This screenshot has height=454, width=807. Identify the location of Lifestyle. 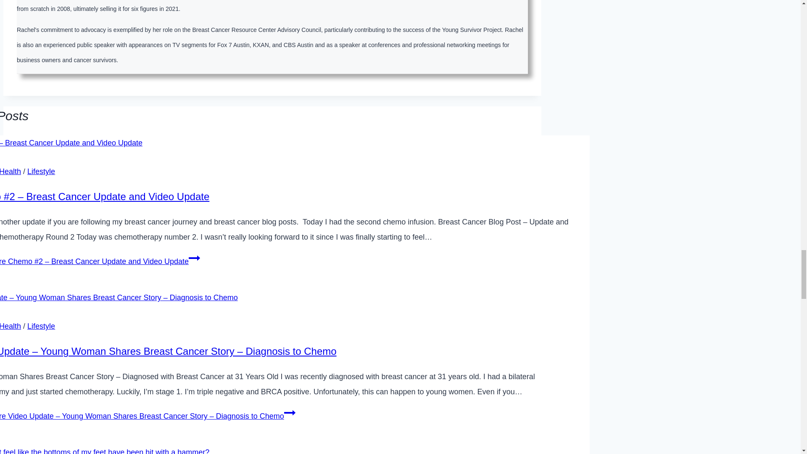
(41, 172).